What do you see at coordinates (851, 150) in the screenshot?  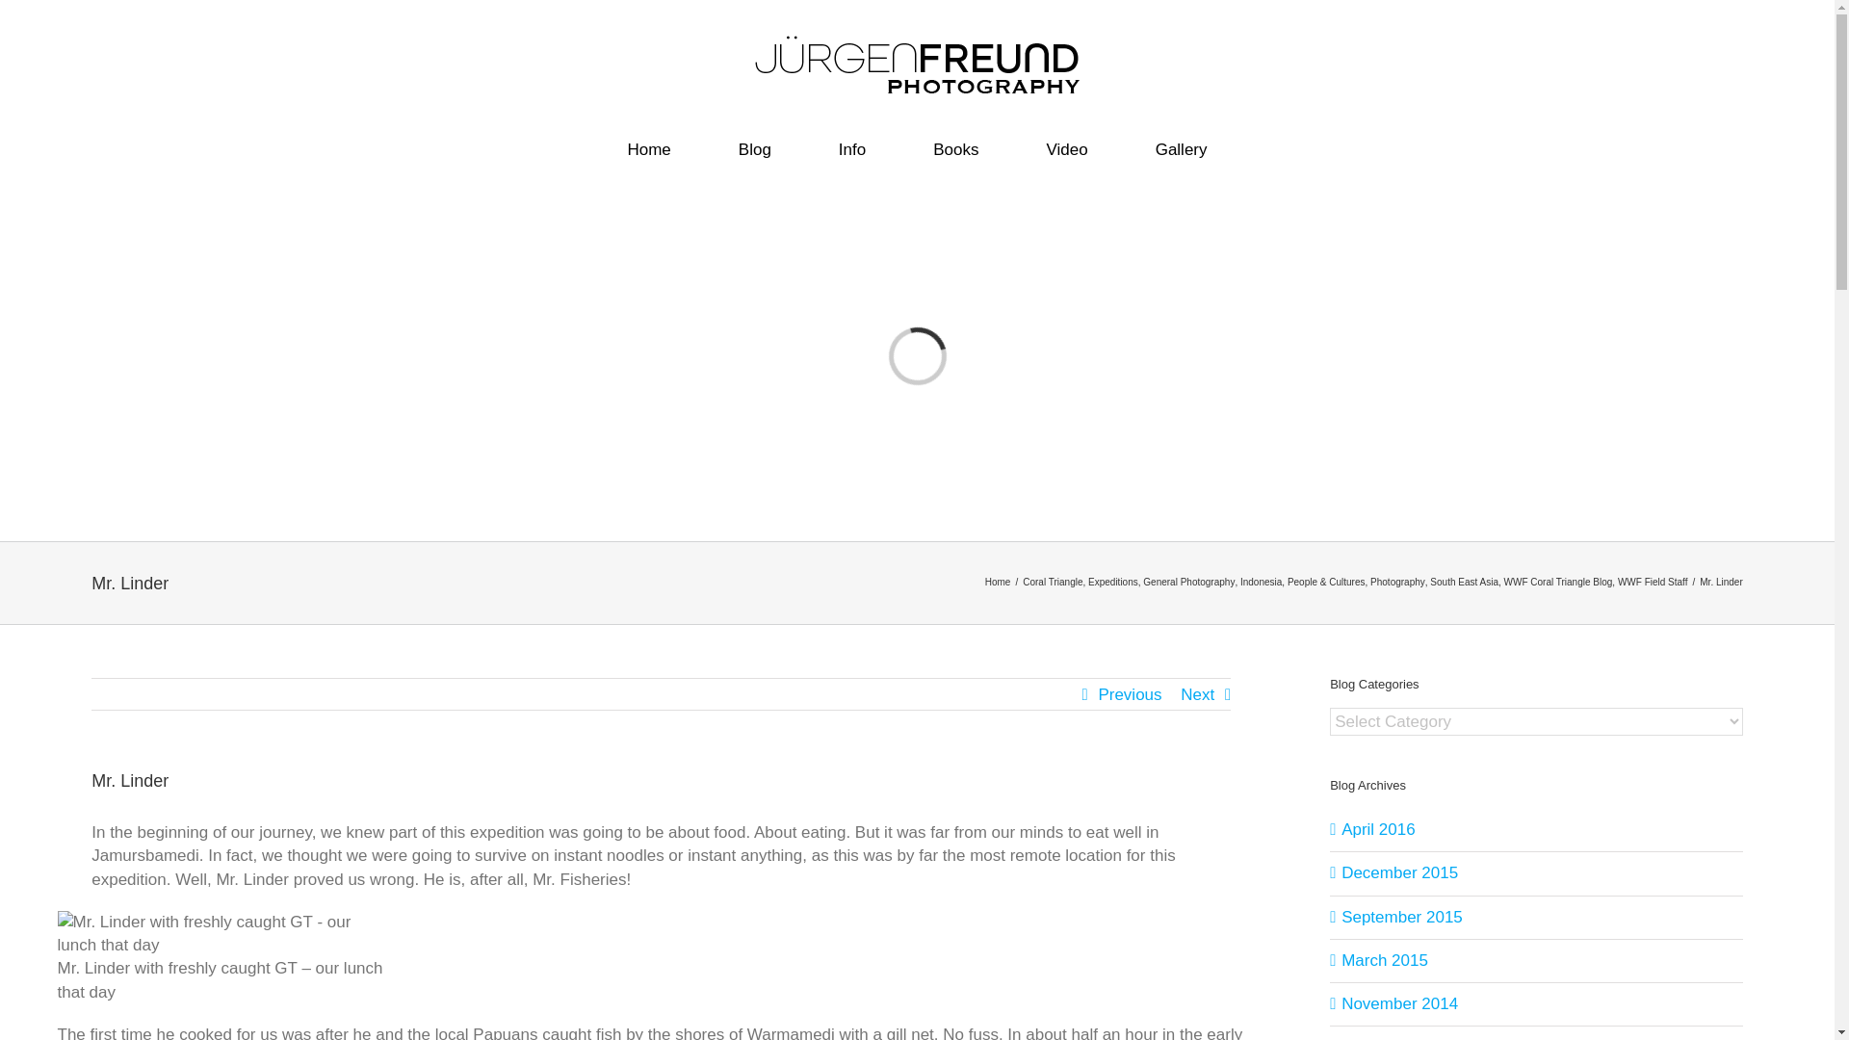 I see `Info` at bounding box center [851, 150].